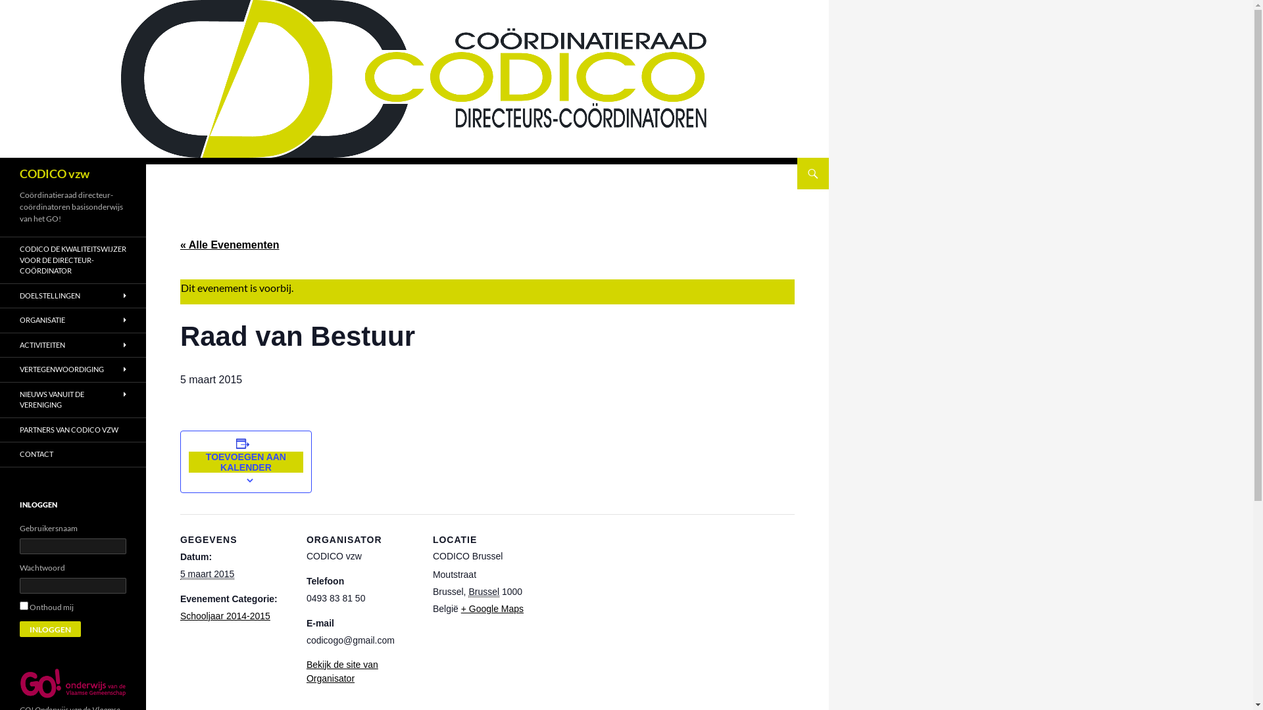 The image size is (1263, 710). Describe the element at coordinates (73, 455) in the screenshot. I see `CONTACT` at that location.